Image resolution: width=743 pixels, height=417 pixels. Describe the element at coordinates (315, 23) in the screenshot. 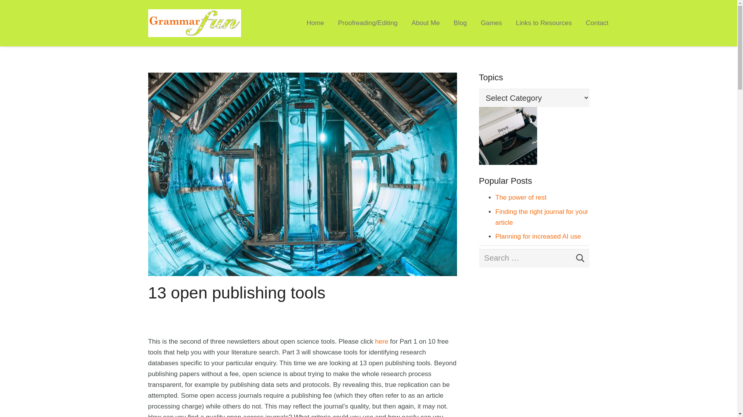

I see `Home` at that location.